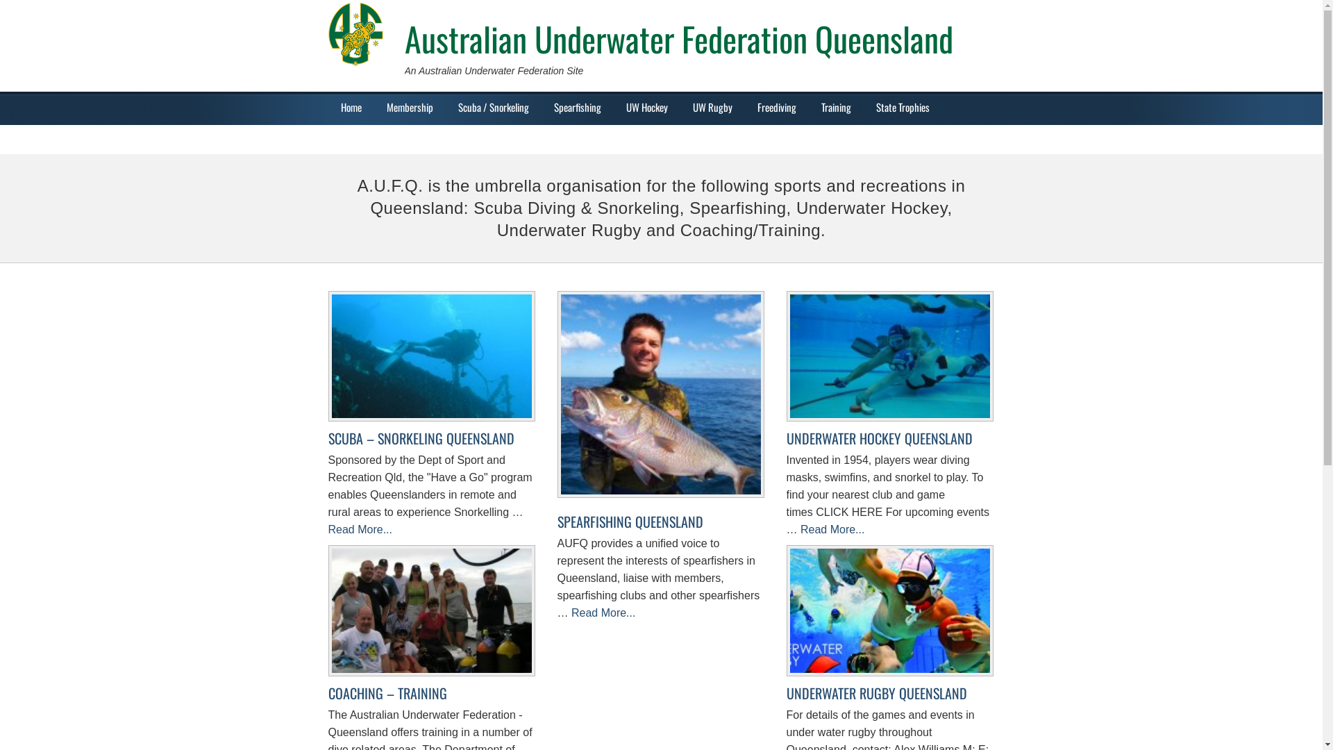 Image resolution: width=1333 pixels, height=750 pixels. What do you see at coordinates (876, 693) in the screenshot?
I see `UNDERWATER RUGBY QUEENSLAND` at bounding box center [876, 693].